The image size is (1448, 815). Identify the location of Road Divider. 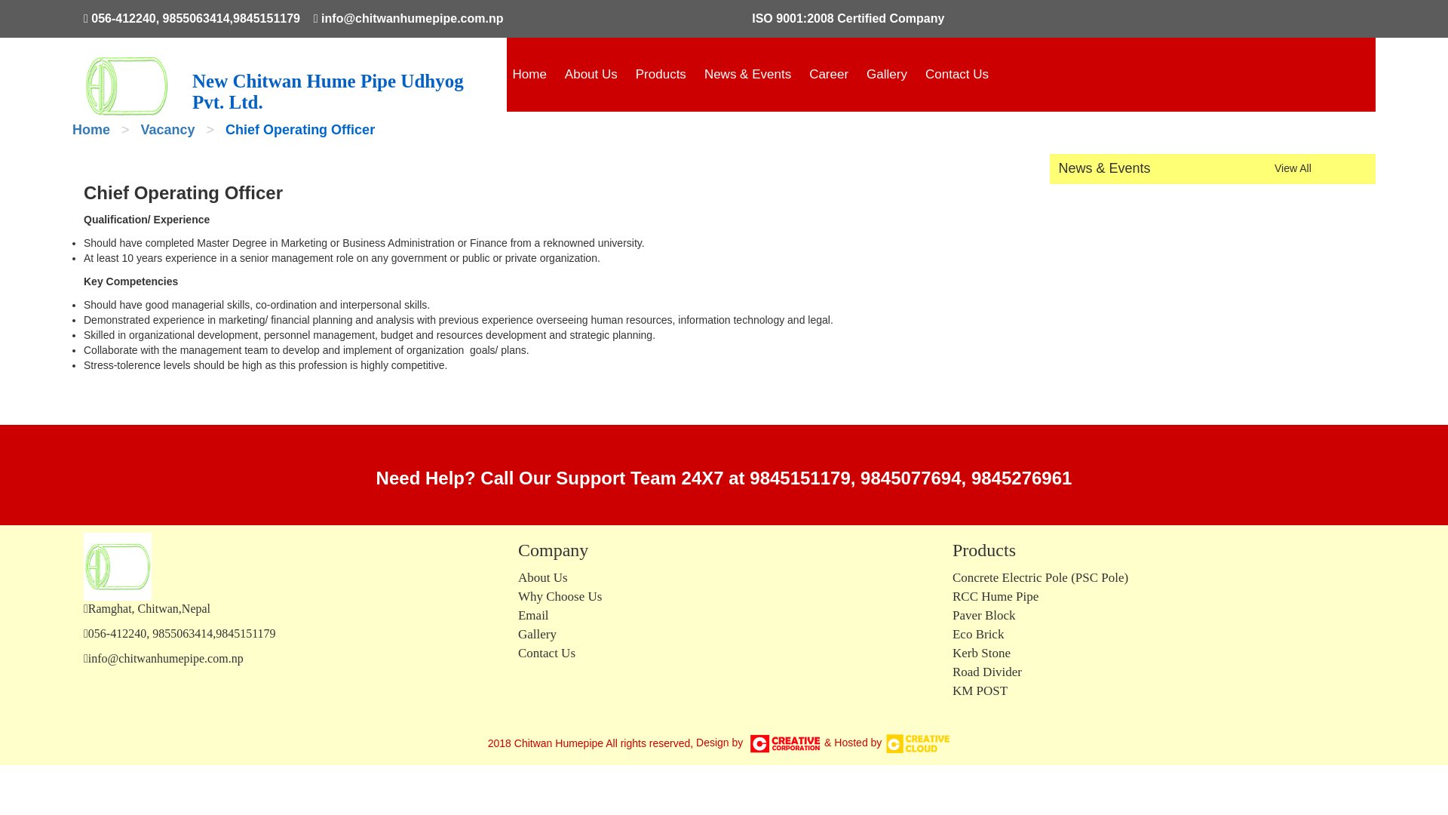
(987, 672).